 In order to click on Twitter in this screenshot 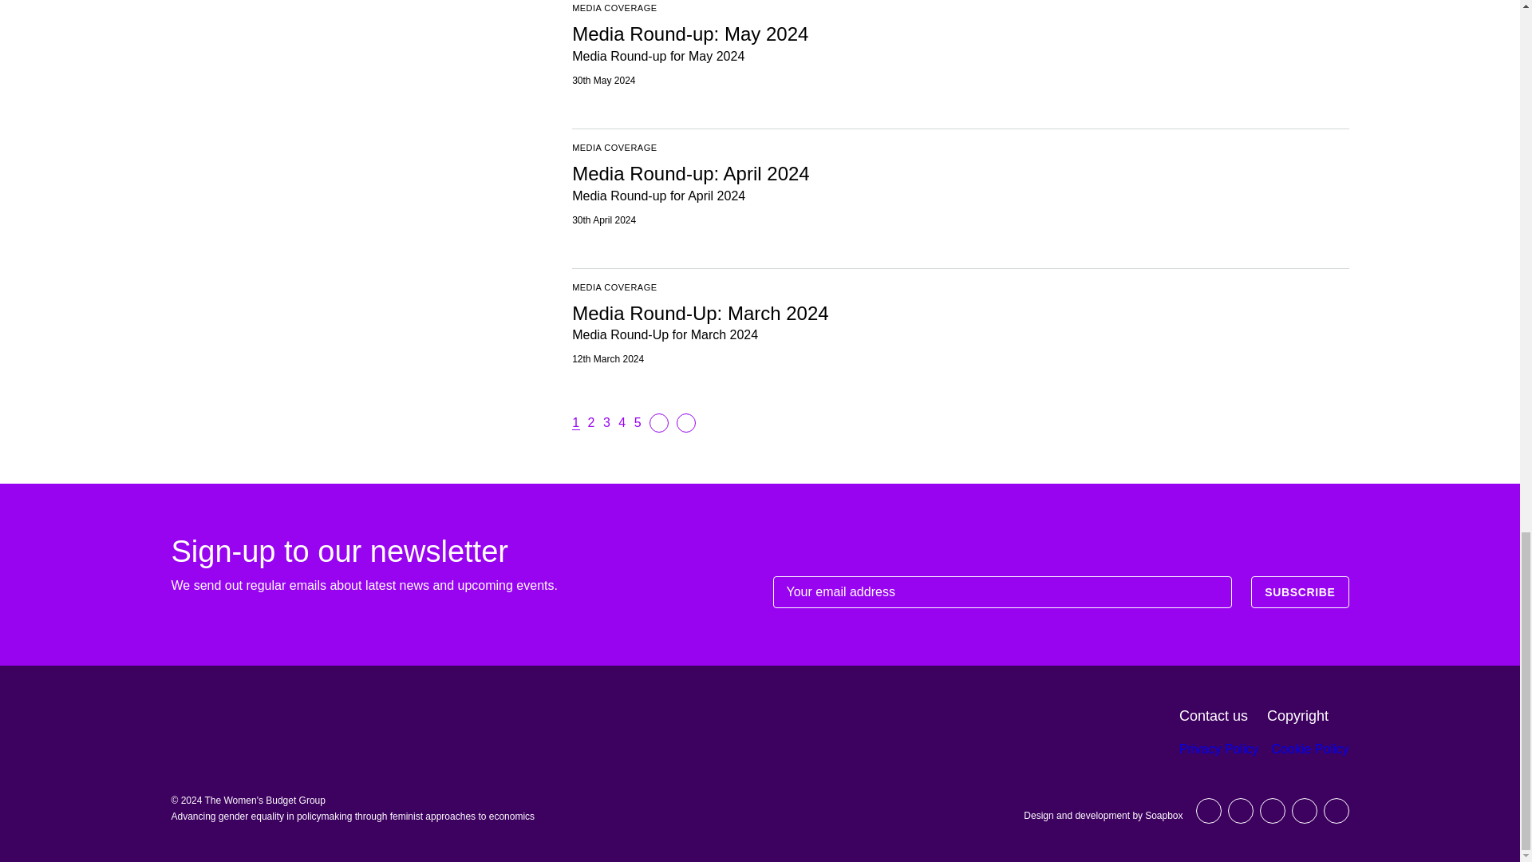, I will do `click(1208, 811)`.